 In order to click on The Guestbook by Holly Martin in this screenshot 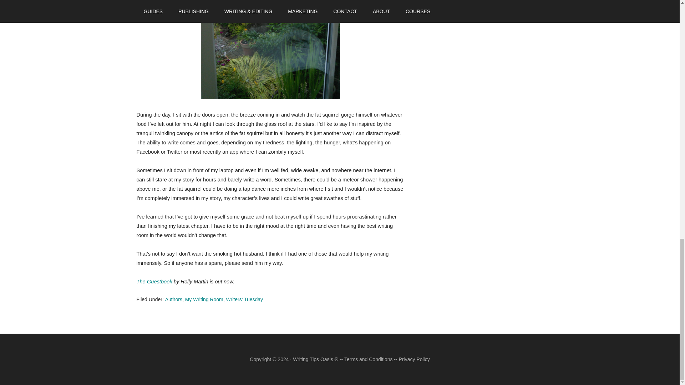, I will do `click(154, 282)`.